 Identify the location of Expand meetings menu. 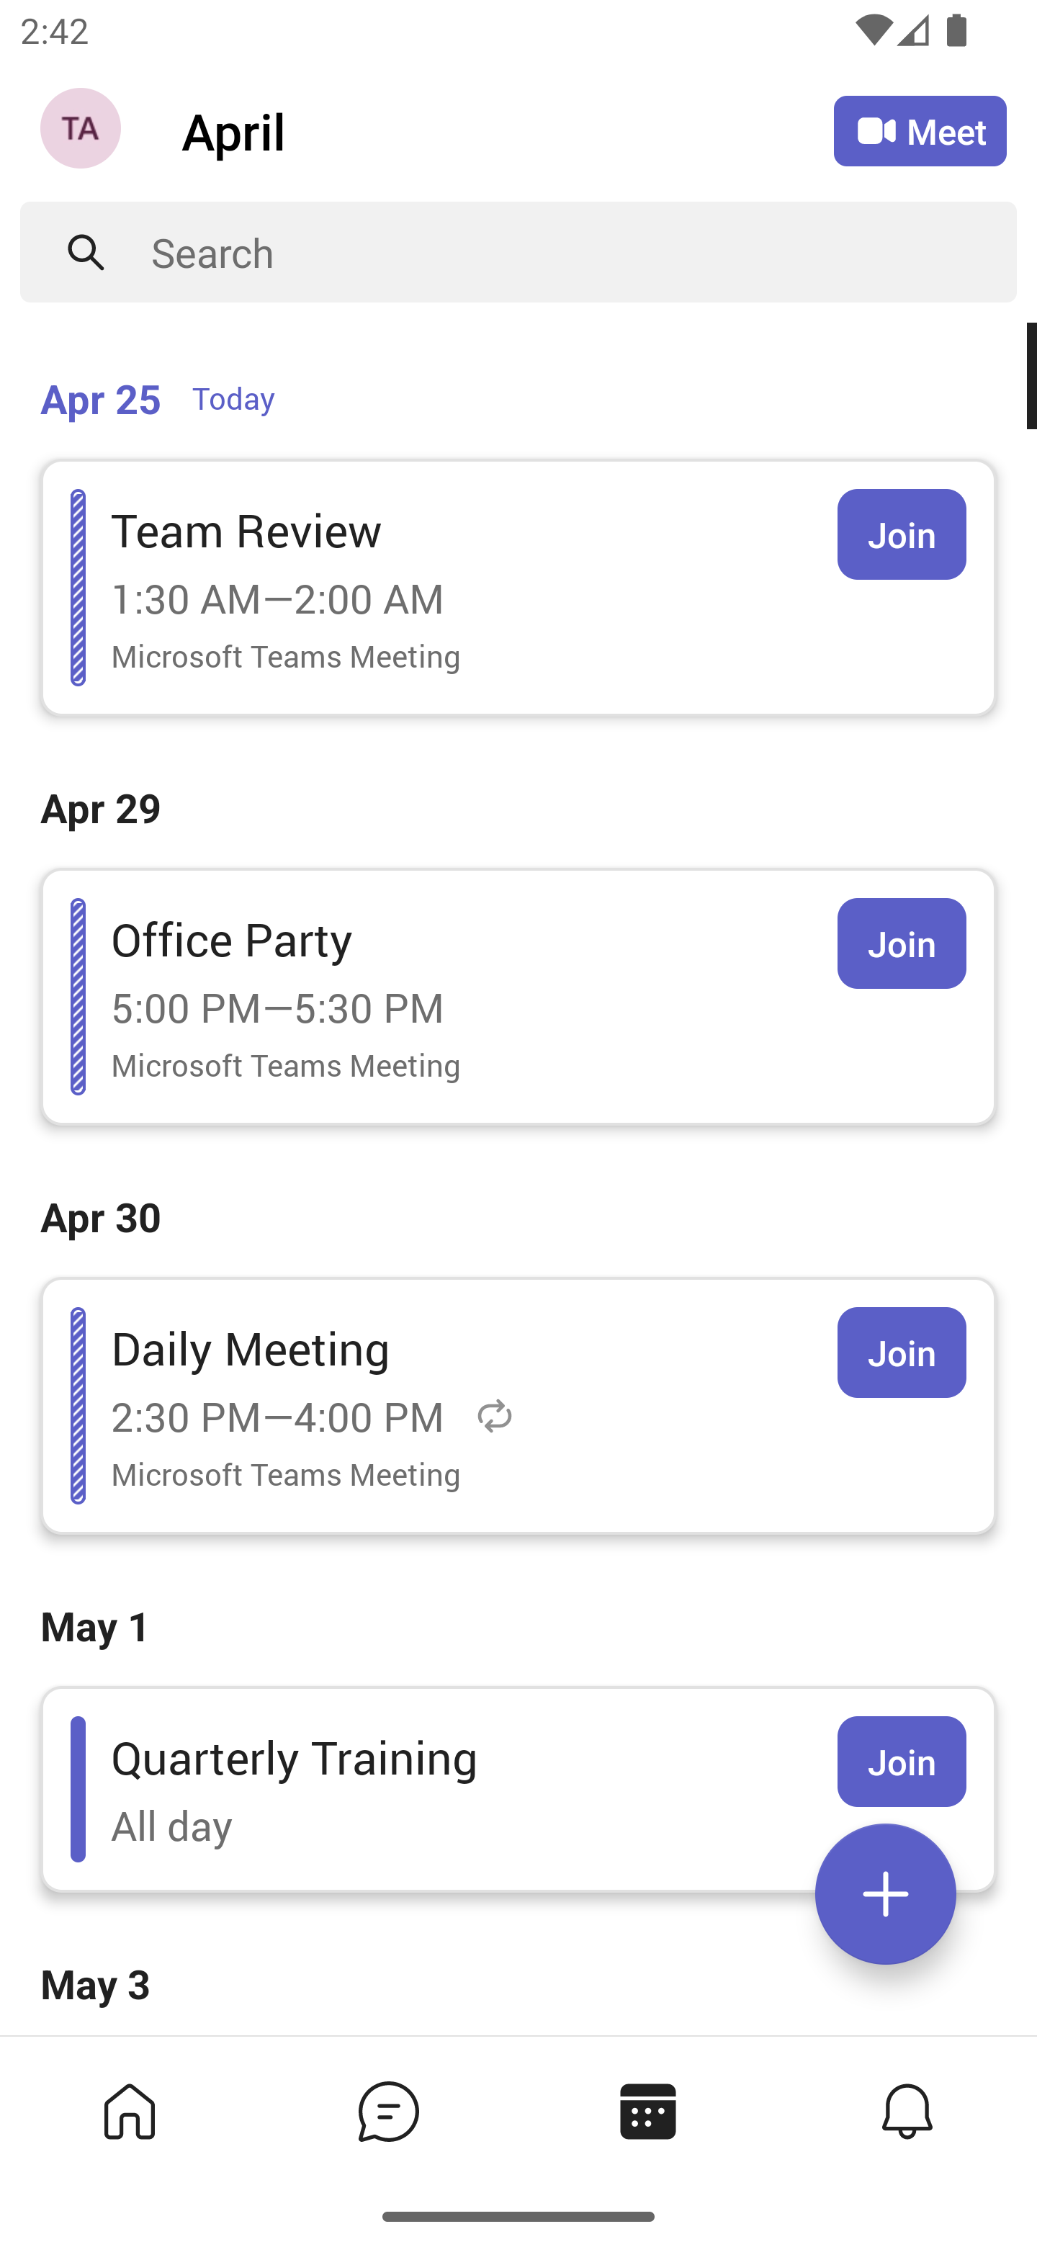
(885, 1894).